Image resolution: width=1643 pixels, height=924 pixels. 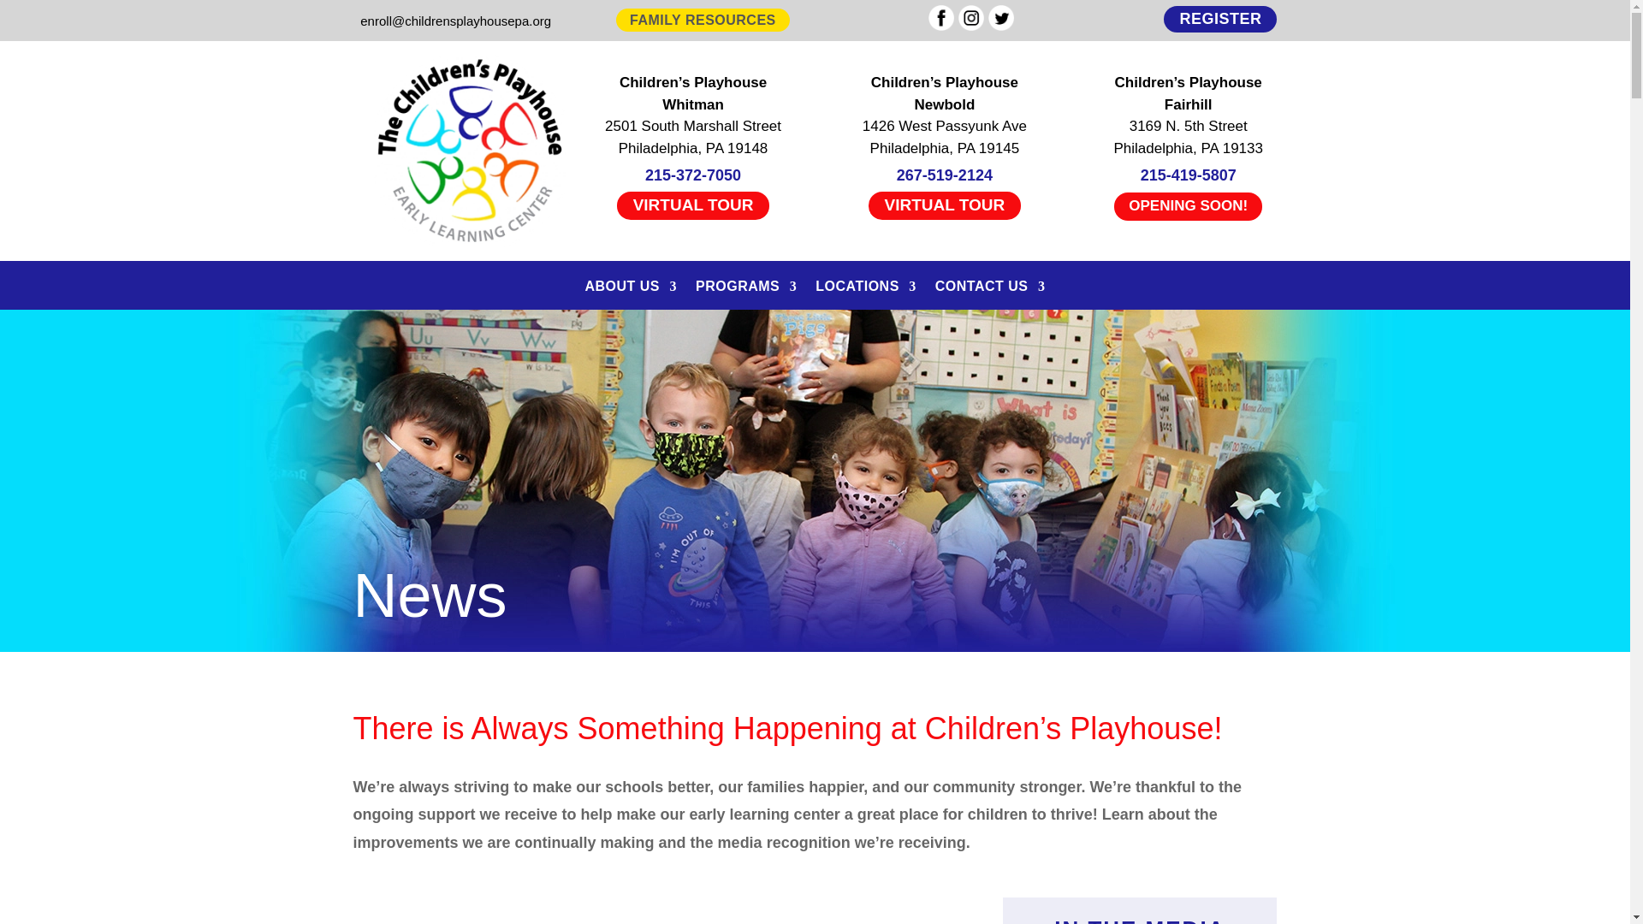 I want to click on REGISTER, so click(x=1219, y=19).